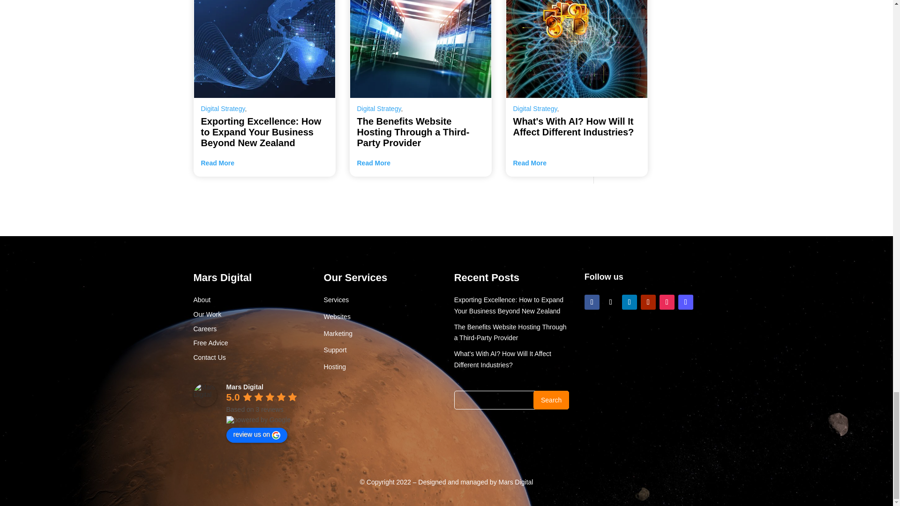 The width and height of the screenshot is (900, 506). I want to click on Follow on LinkedIn, so click(629, 302).